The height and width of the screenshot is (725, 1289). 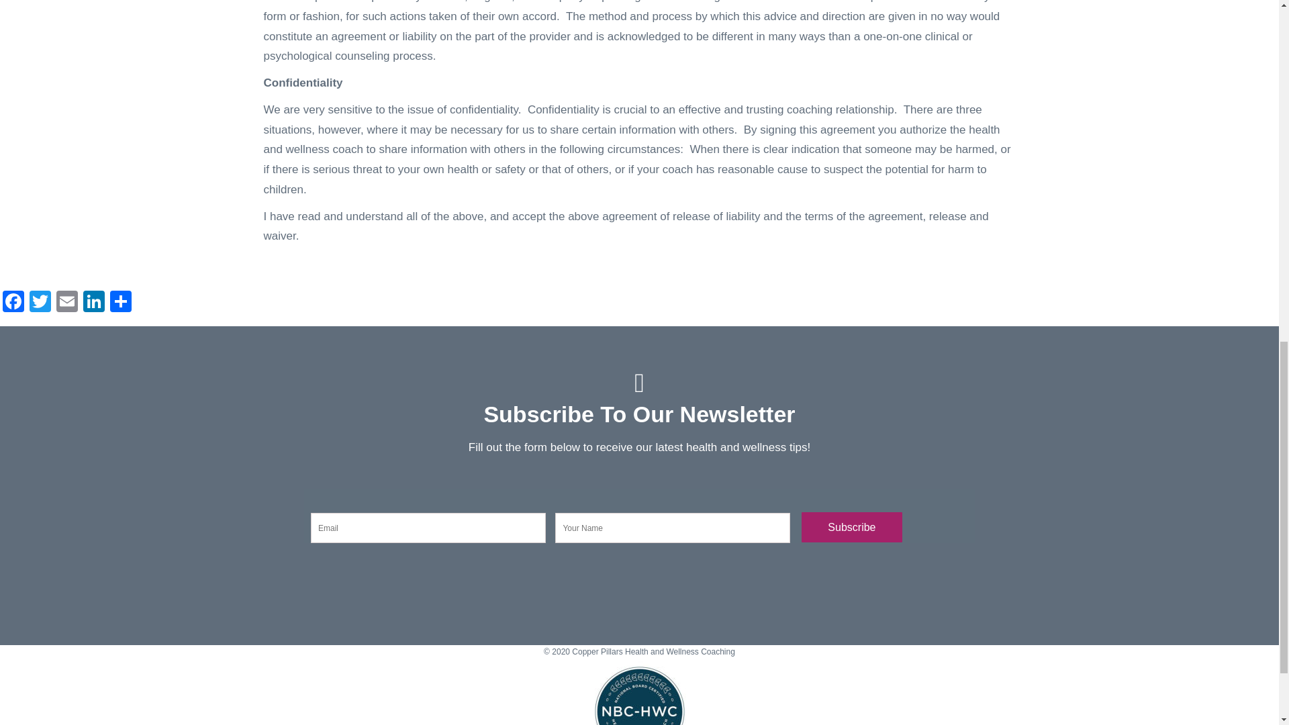 I want to click on Facebook, so click(x=13, y=303).